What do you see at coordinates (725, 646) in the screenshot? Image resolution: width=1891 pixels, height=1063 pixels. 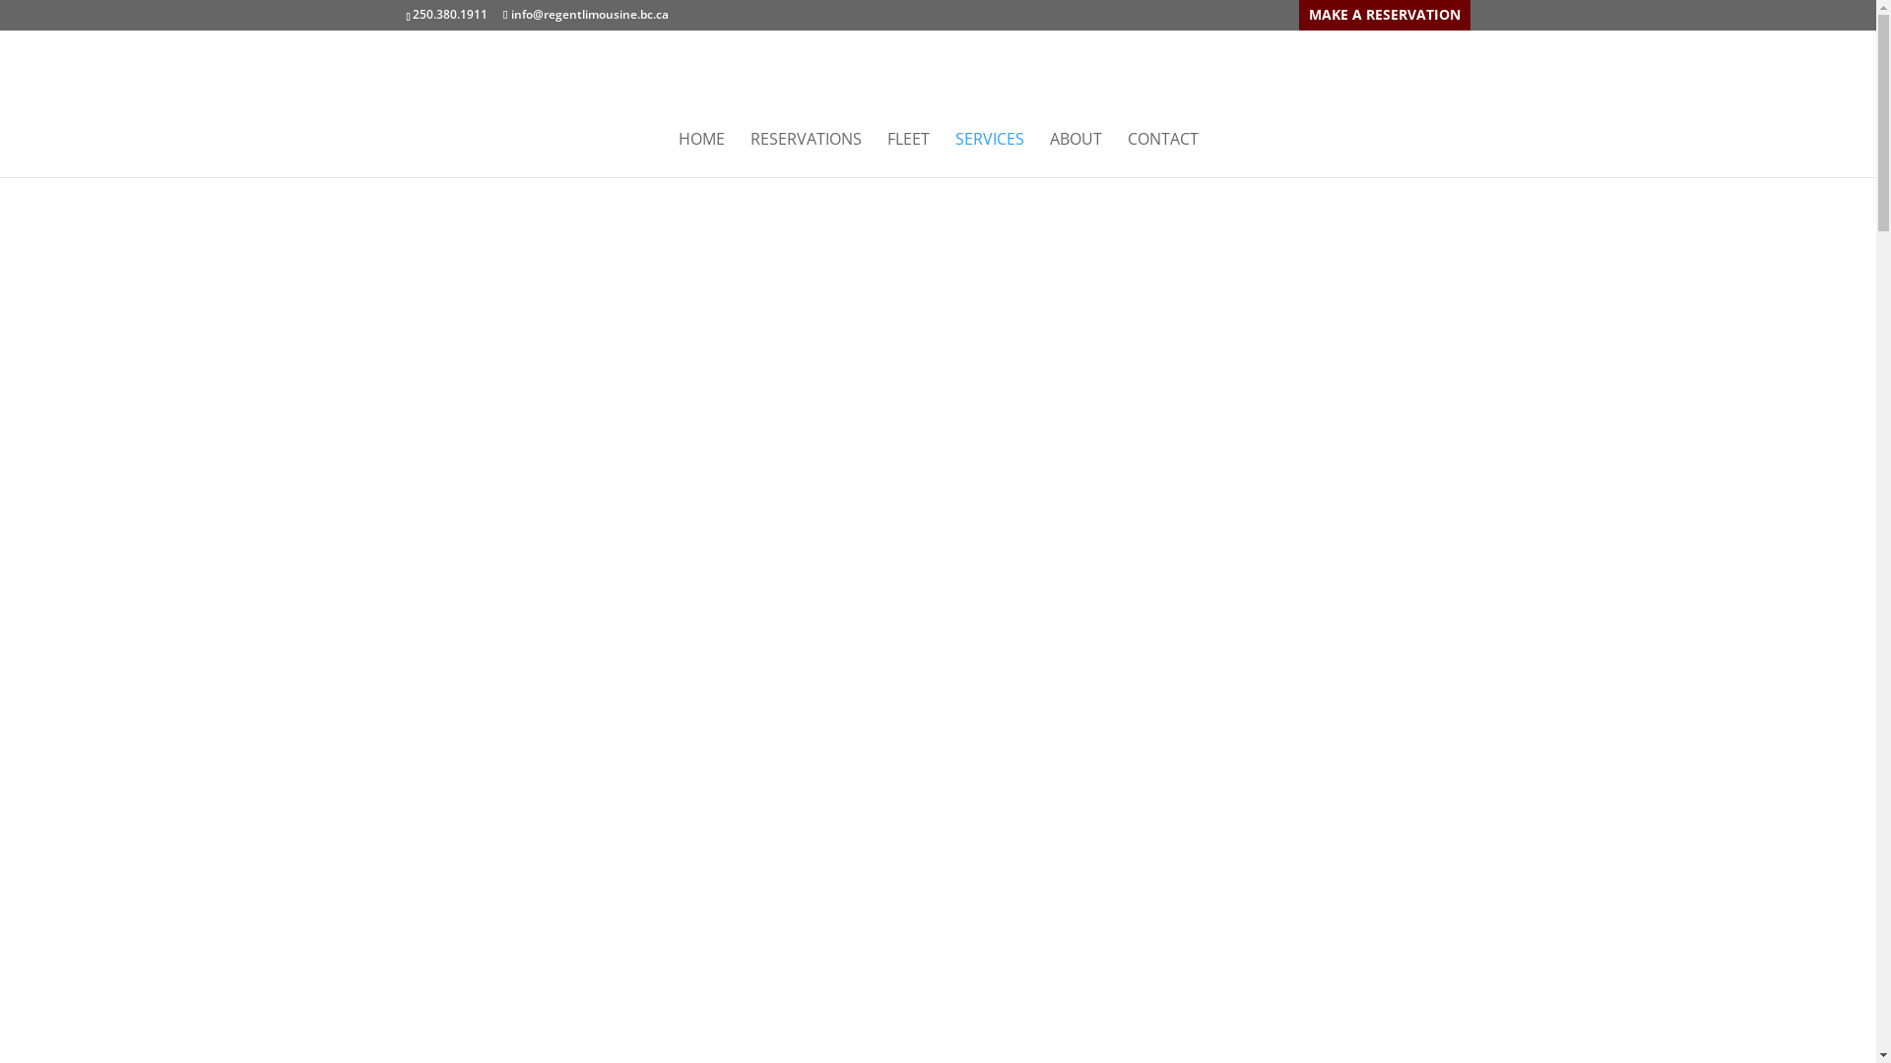 I see `Group Travel` at bounding box center [725, 646].